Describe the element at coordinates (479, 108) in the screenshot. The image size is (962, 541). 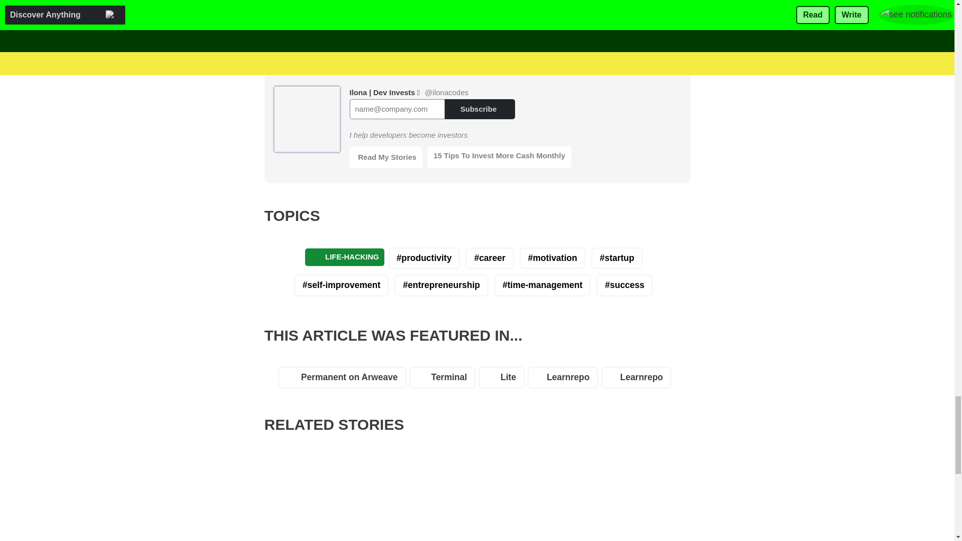
I see `Subscribe` at that location.